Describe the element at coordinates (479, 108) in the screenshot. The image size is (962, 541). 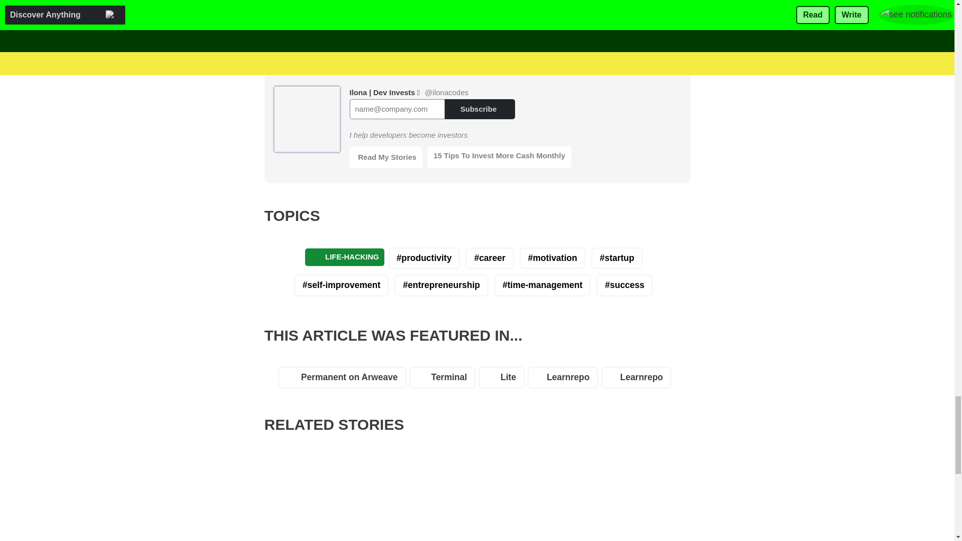
I see `Subscribe` at that location.